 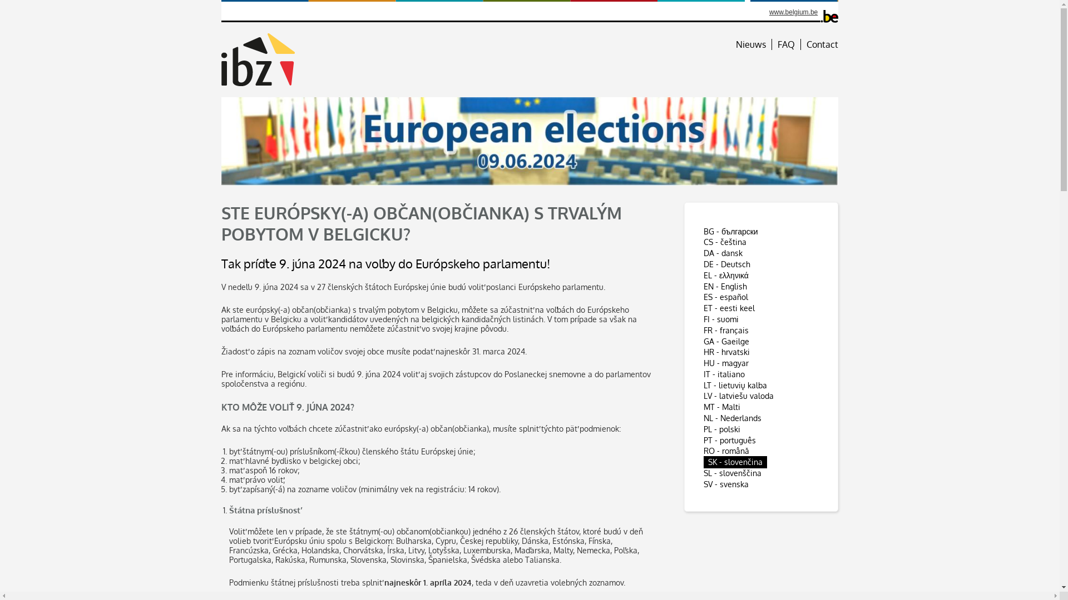 What do you see at coordinates (729, 308) in the screenshot?
I see `ET - eesti keel` at bounding box center [729, 308].